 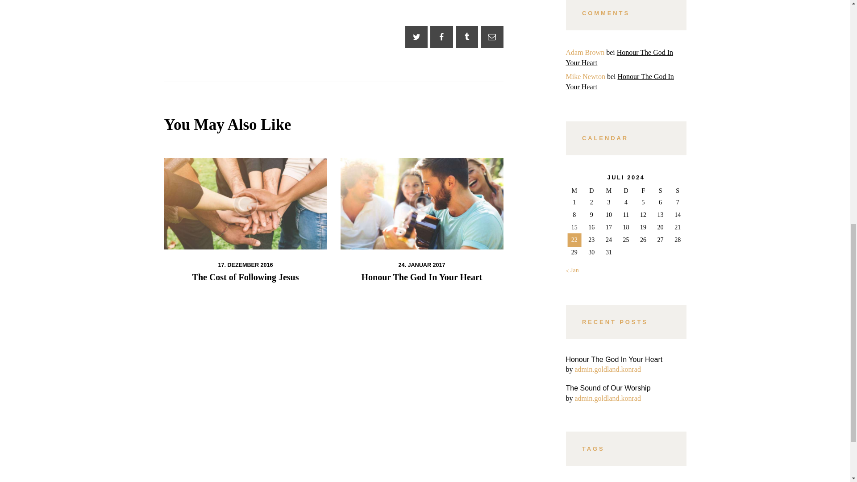 What do you see at coordinates (245, 277) in the screenshot?
I see `The Cost of Following Jesus` at bounding box center [245, 277].